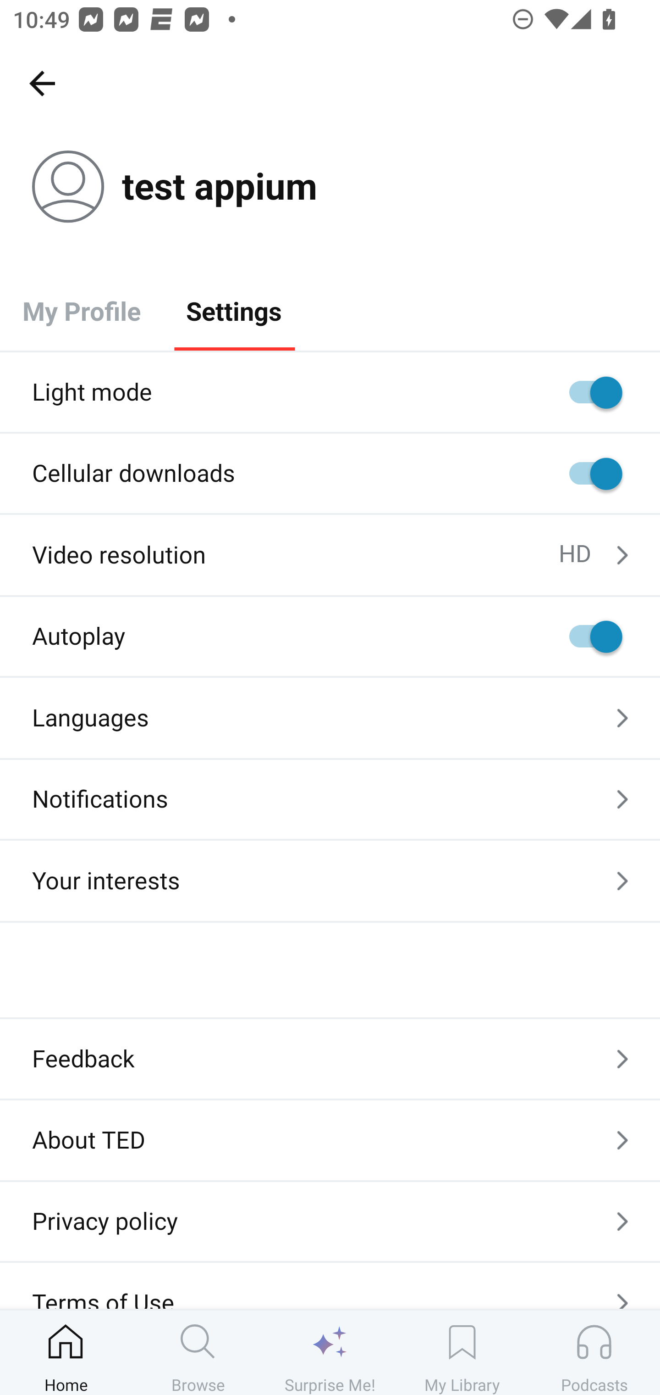 The image size is (660, 1395). Describe the element at coordinates (462, 1352) in the screenshot. I see `My Library` at that location.